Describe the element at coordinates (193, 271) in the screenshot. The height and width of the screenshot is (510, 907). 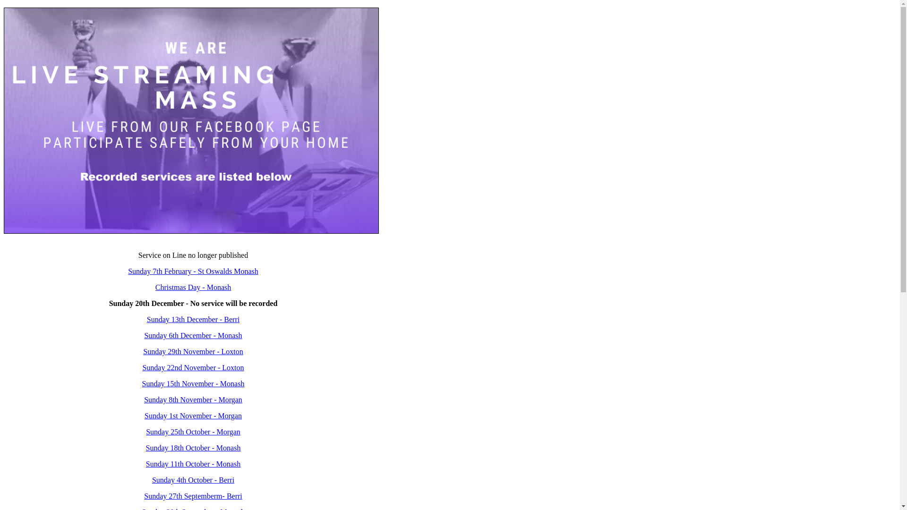
I see `Sunday 7th February - St Oswalds Monash` at that location.